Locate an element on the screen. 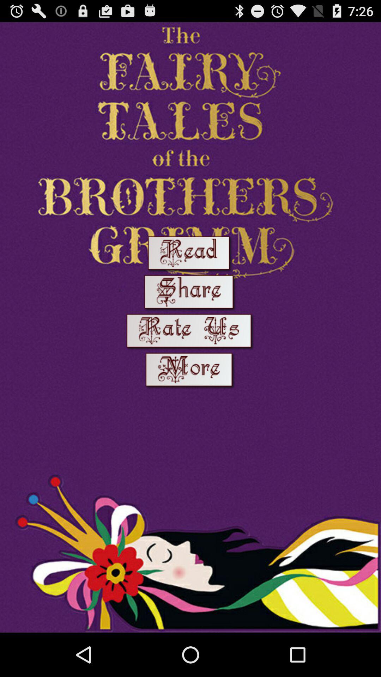  rate us option is located at coordinates (190, 332).